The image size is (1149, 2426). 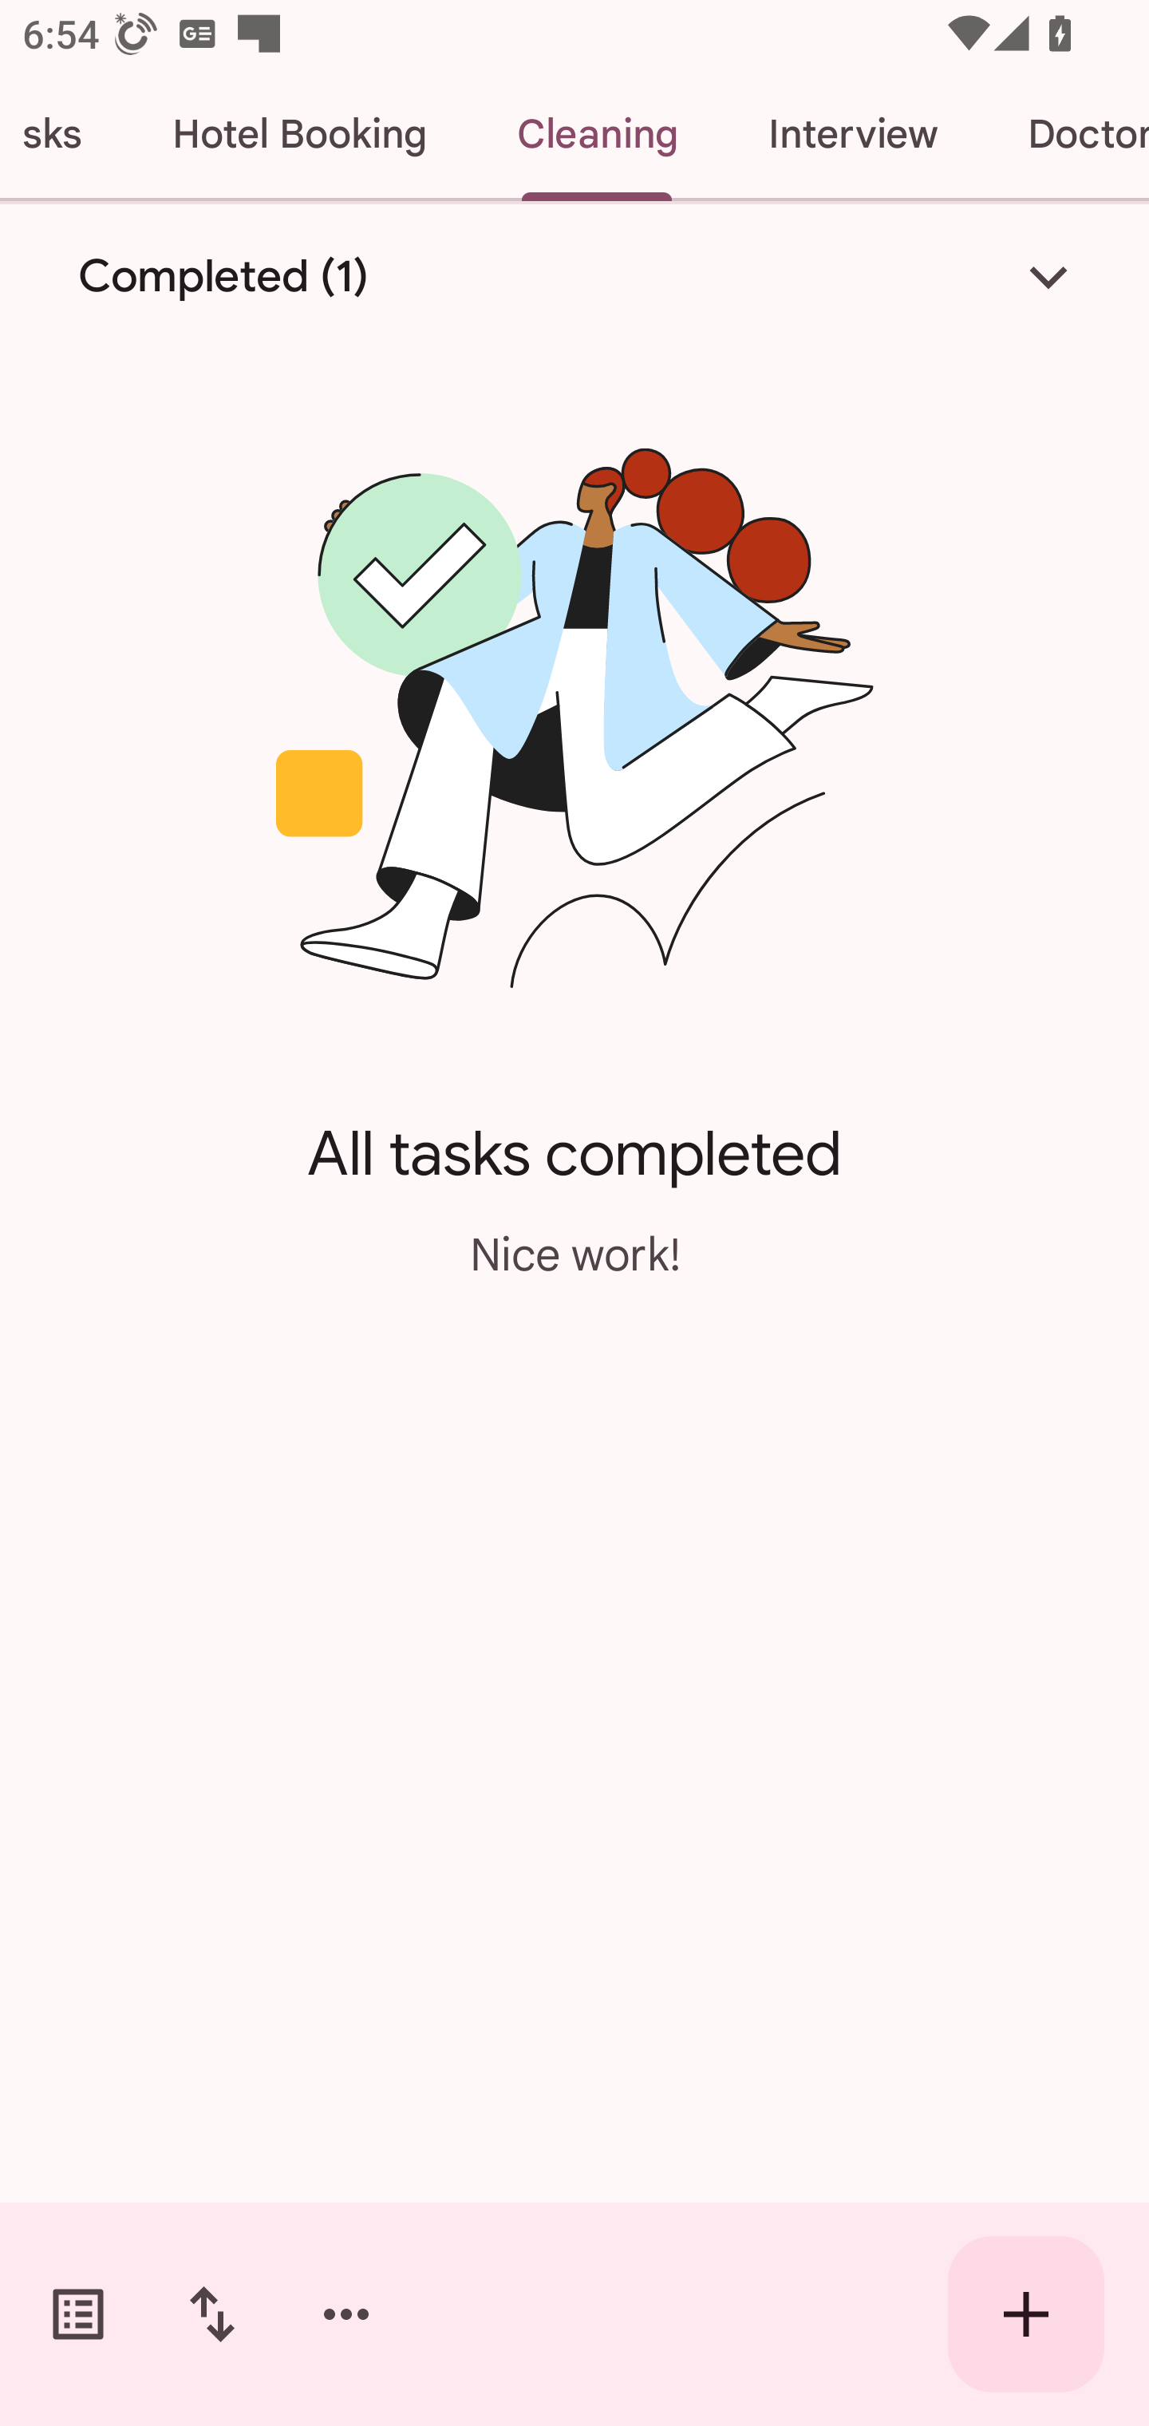 I want to click on Doctor Appointment, so click(x=1066, y=134).